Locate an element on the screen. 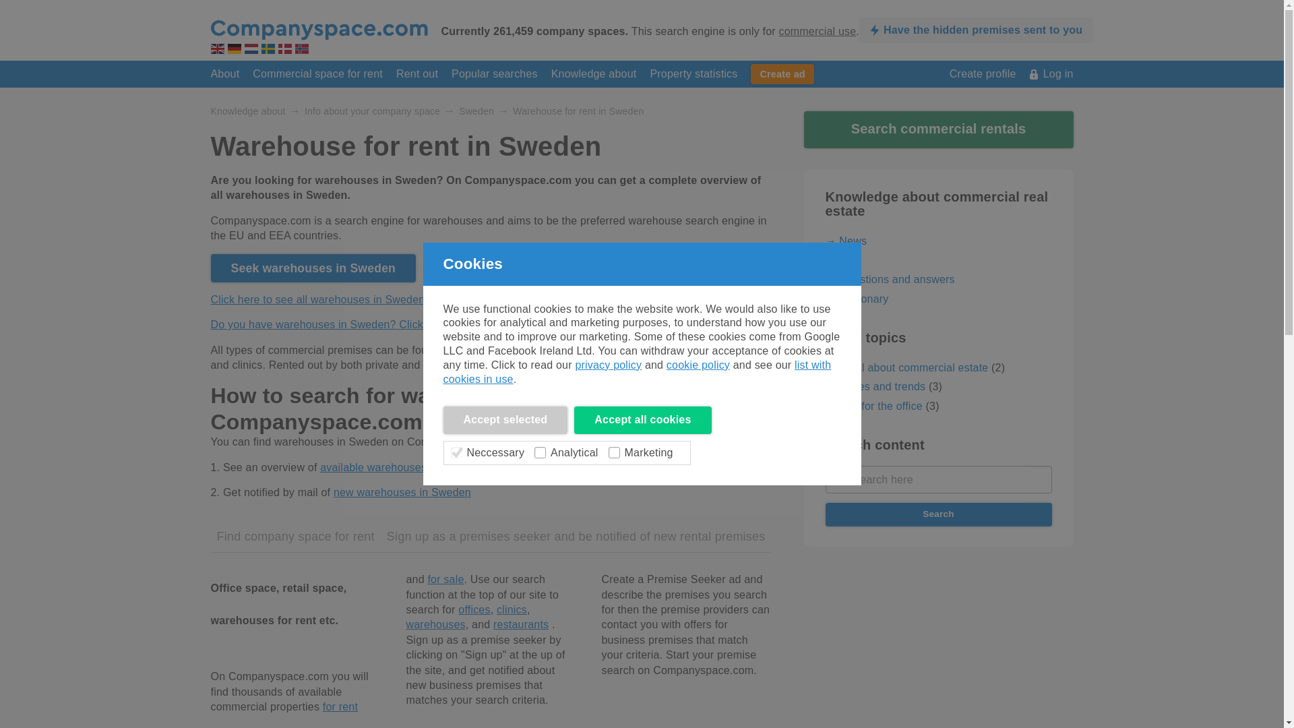 The width and height of the screenshot is (1294, 728). Dutch is located at coordinates (251, 49).